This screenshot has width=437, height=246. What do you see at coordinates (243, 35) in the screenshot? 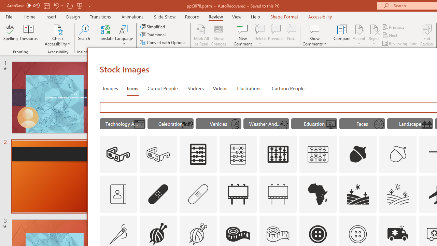
I see `New Comment` at bounding box center [243, 35].